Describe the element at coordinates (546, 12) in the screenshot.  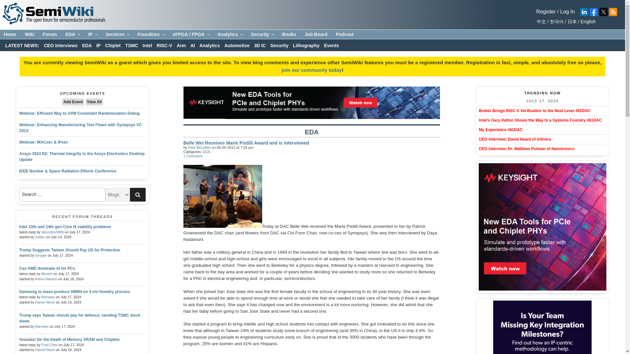
I see `Login` at that location.